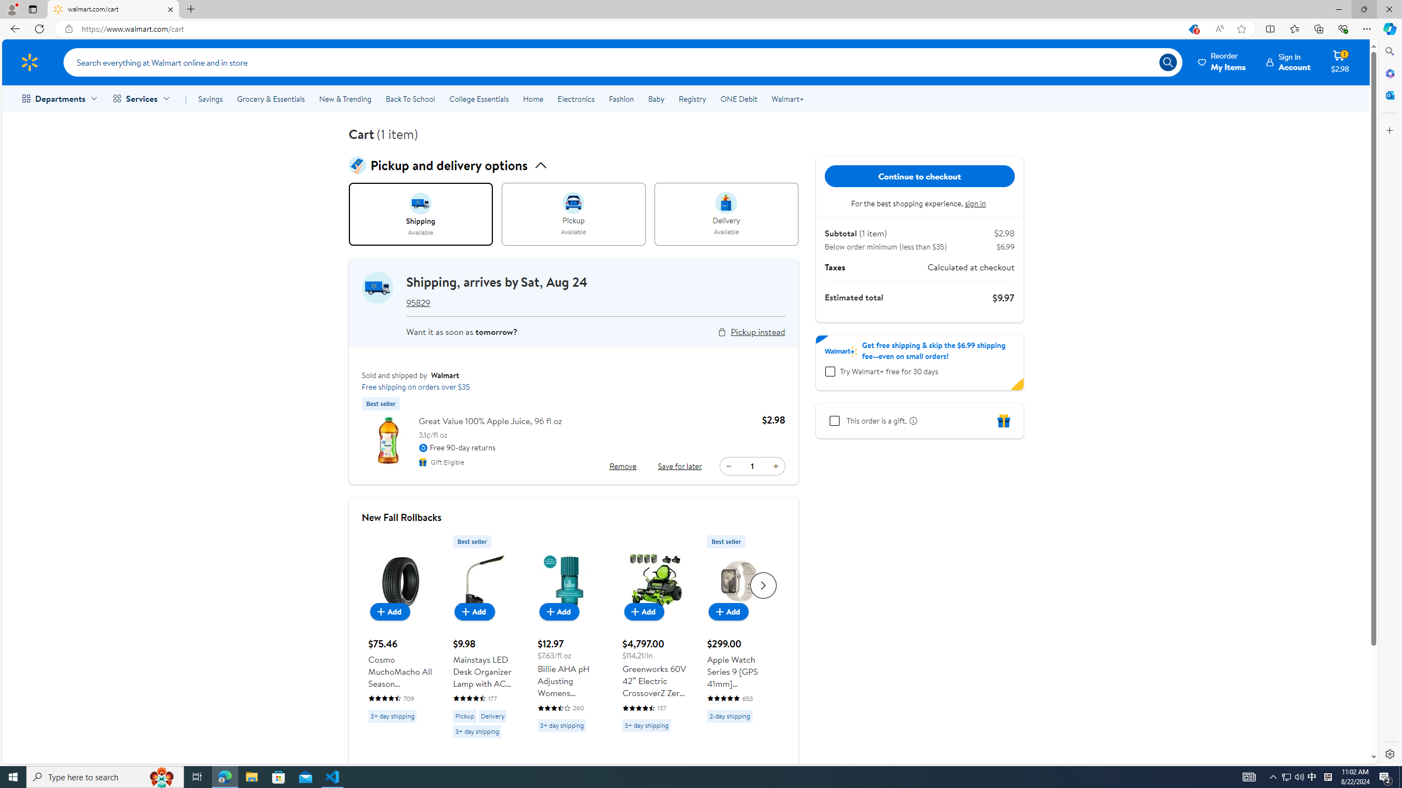  What do you see at coordinates (830, 371) in the screenshot?
I see `Try Walmart+ free for 30 days` at bounding box center [830, 371].